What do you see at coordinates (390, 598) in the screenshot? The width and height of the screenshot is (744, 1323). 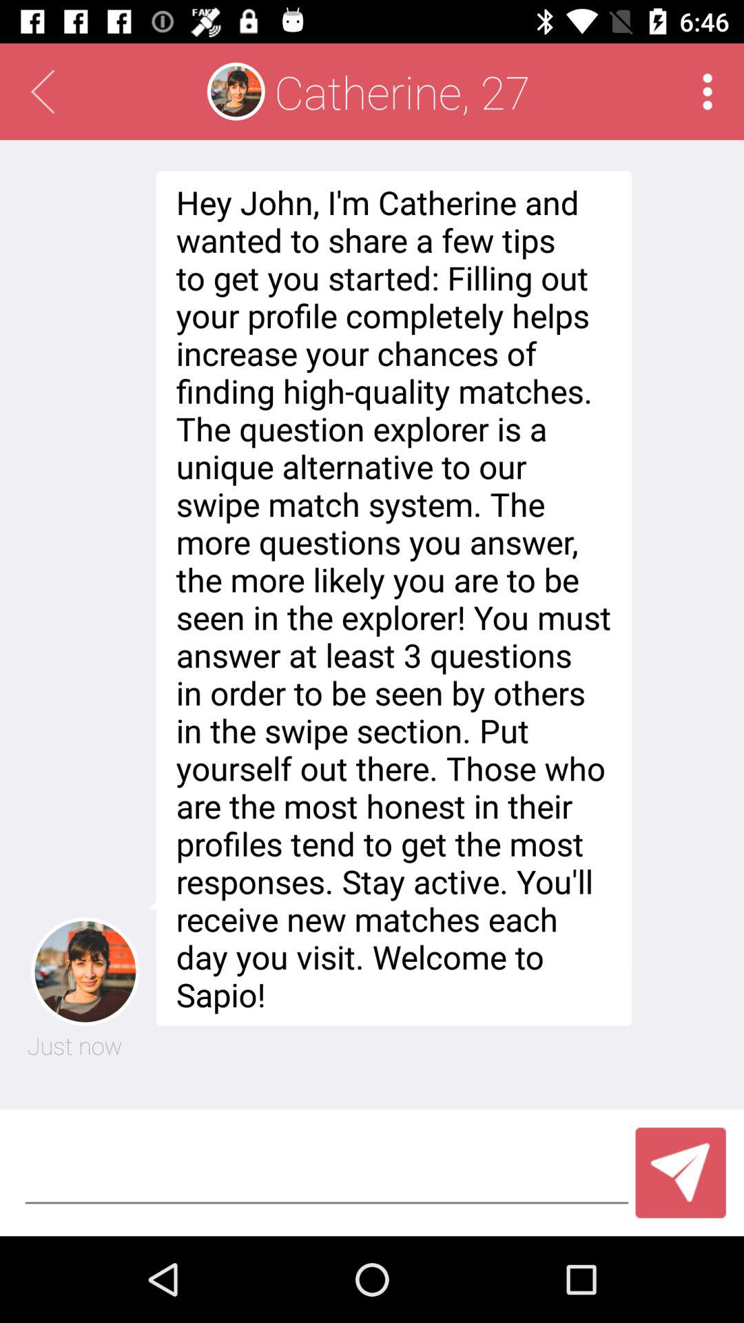 I see `turn on hey john i at the center` at bounding box center [390, 598].